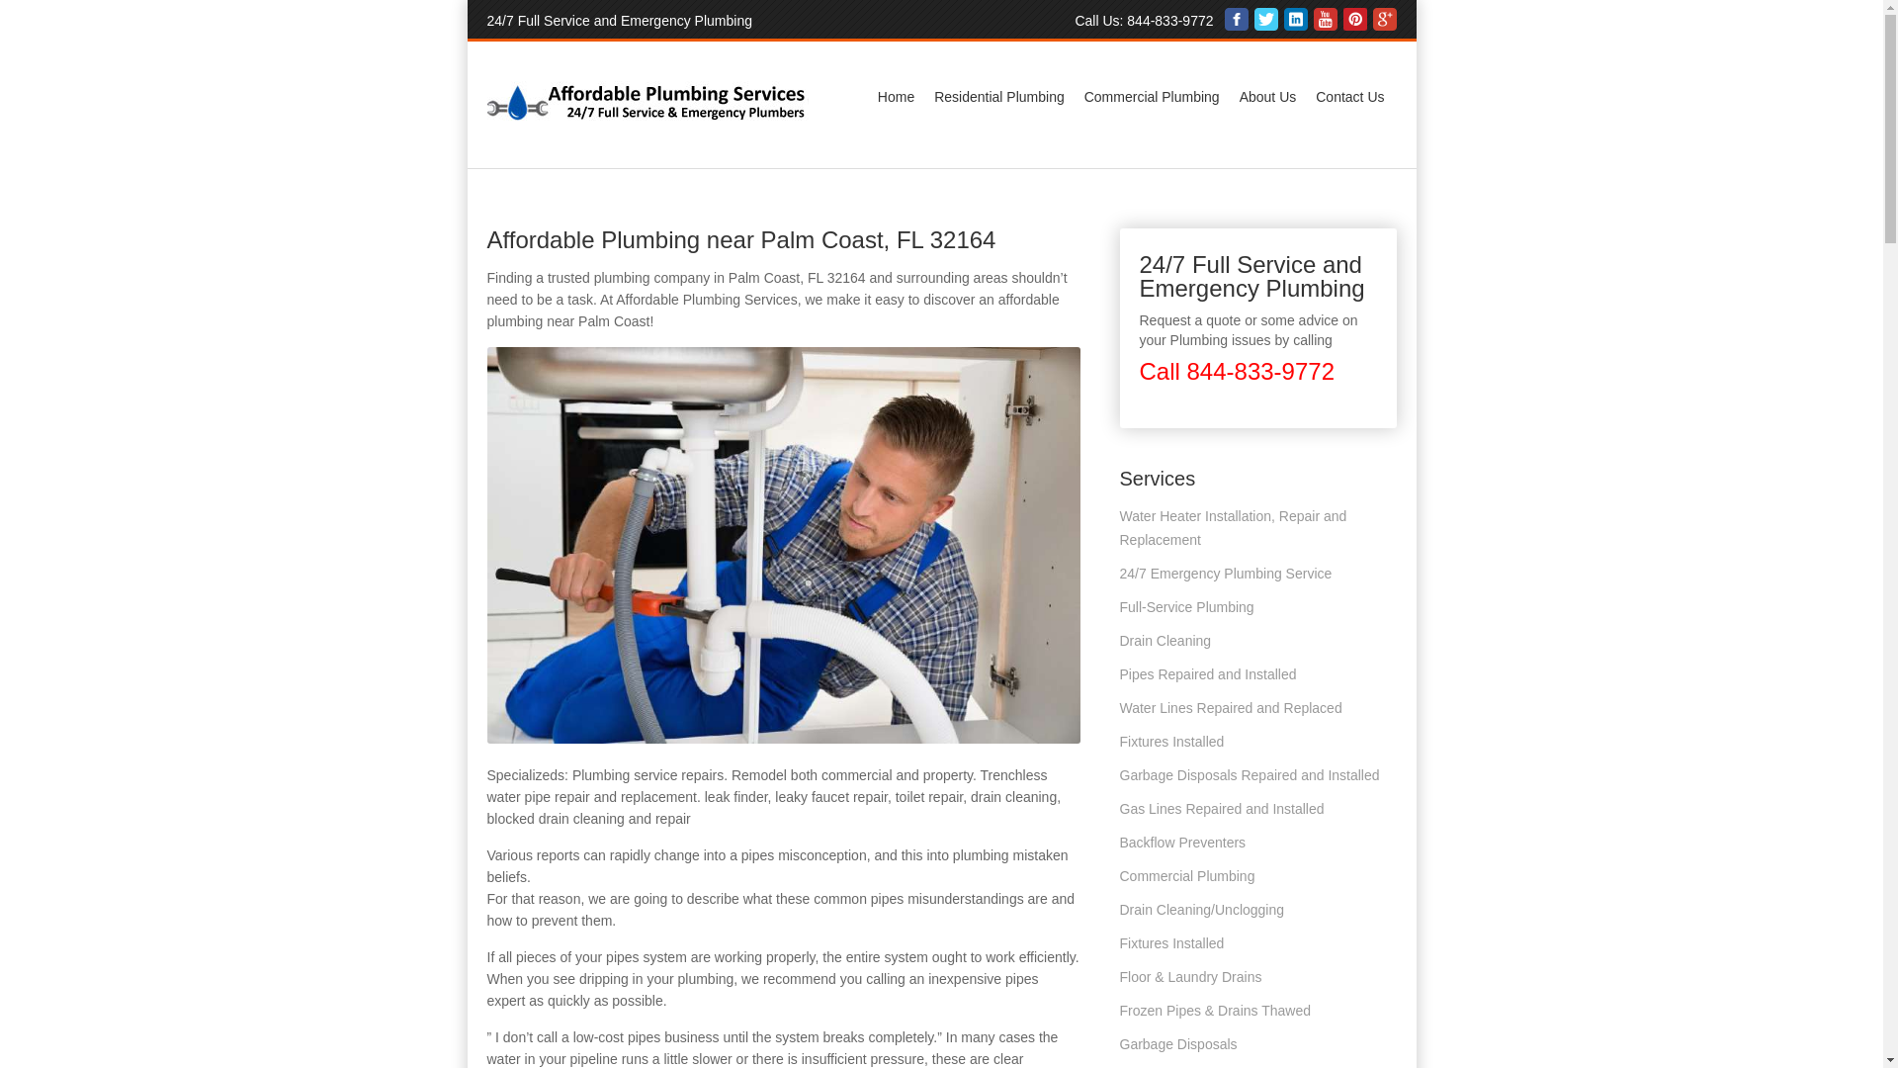  What do you see at coordinates (896, 97) in the screenshot?
I see `Home` at bounding box center [896, 97].